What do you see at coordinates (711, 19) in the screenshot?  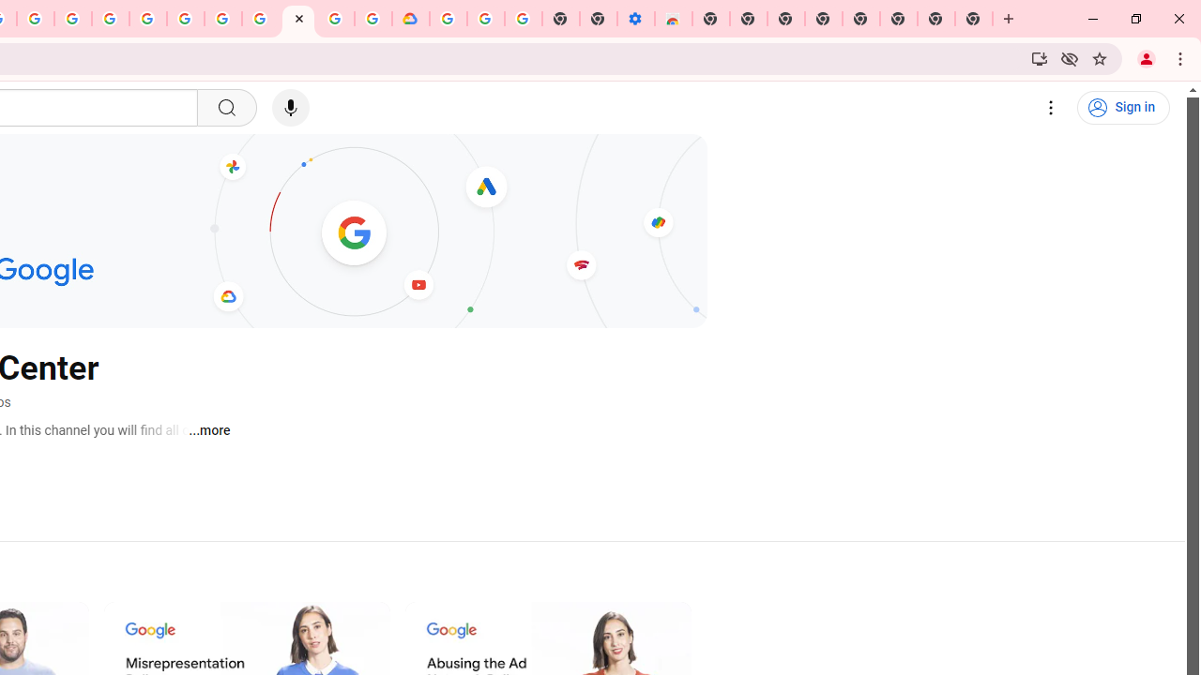 I see `New Tab` at bounding box center [711, 19].